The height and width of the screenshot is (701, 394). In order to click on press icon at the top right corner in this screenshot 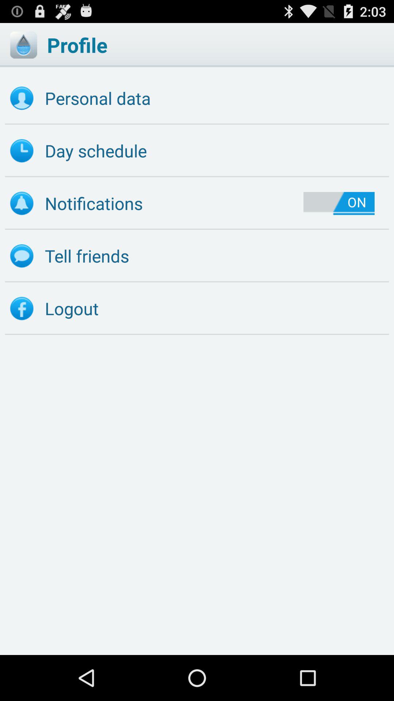, I will do `click(339, 203)`.